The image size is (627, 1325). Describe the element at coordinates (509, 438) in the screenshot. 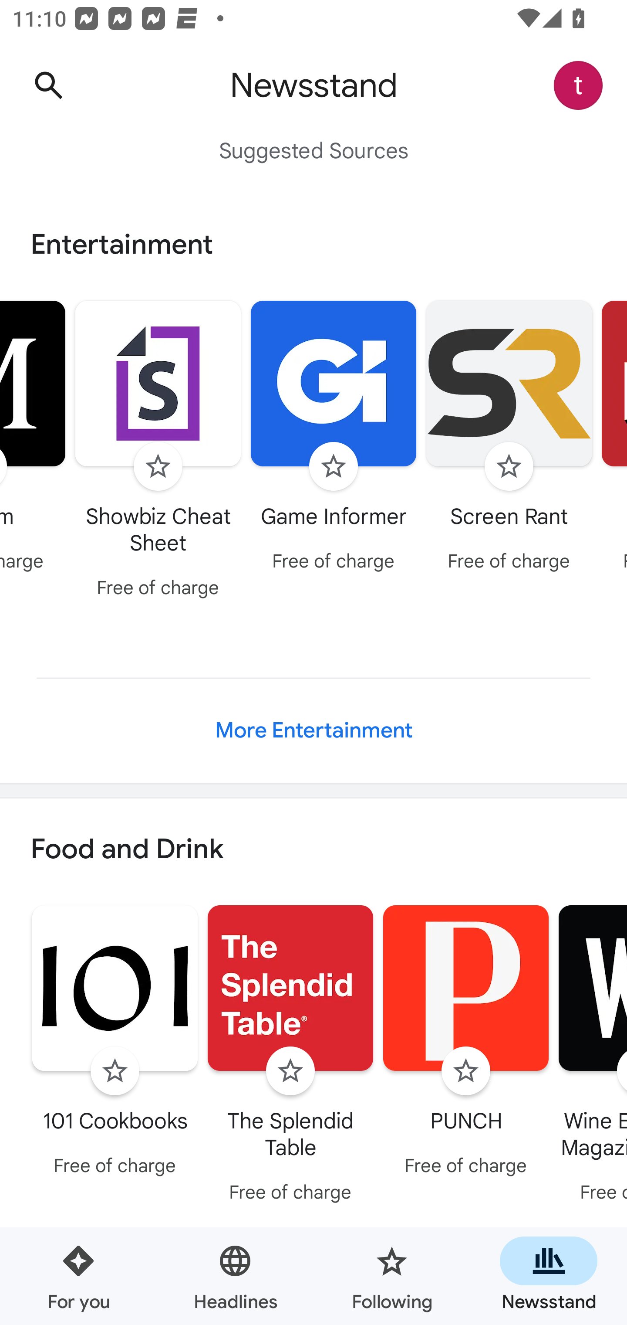

I see `Follow Screen Rant Free of charge` at that location.